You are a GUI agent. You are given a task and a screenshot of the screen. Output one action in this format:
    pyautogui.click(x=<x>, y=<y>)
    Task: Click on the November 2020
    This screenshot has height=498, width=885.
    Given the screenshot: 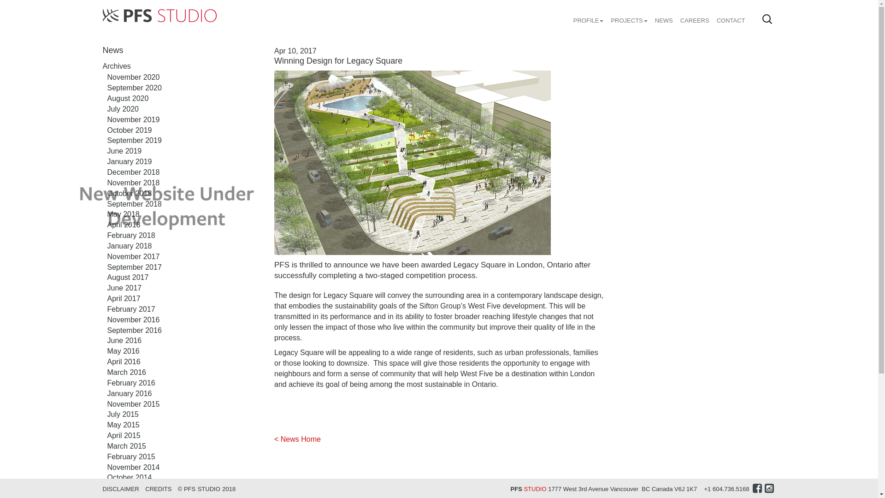 What is the action you would take?
    pyautogui.click(x=133, y=77)
    